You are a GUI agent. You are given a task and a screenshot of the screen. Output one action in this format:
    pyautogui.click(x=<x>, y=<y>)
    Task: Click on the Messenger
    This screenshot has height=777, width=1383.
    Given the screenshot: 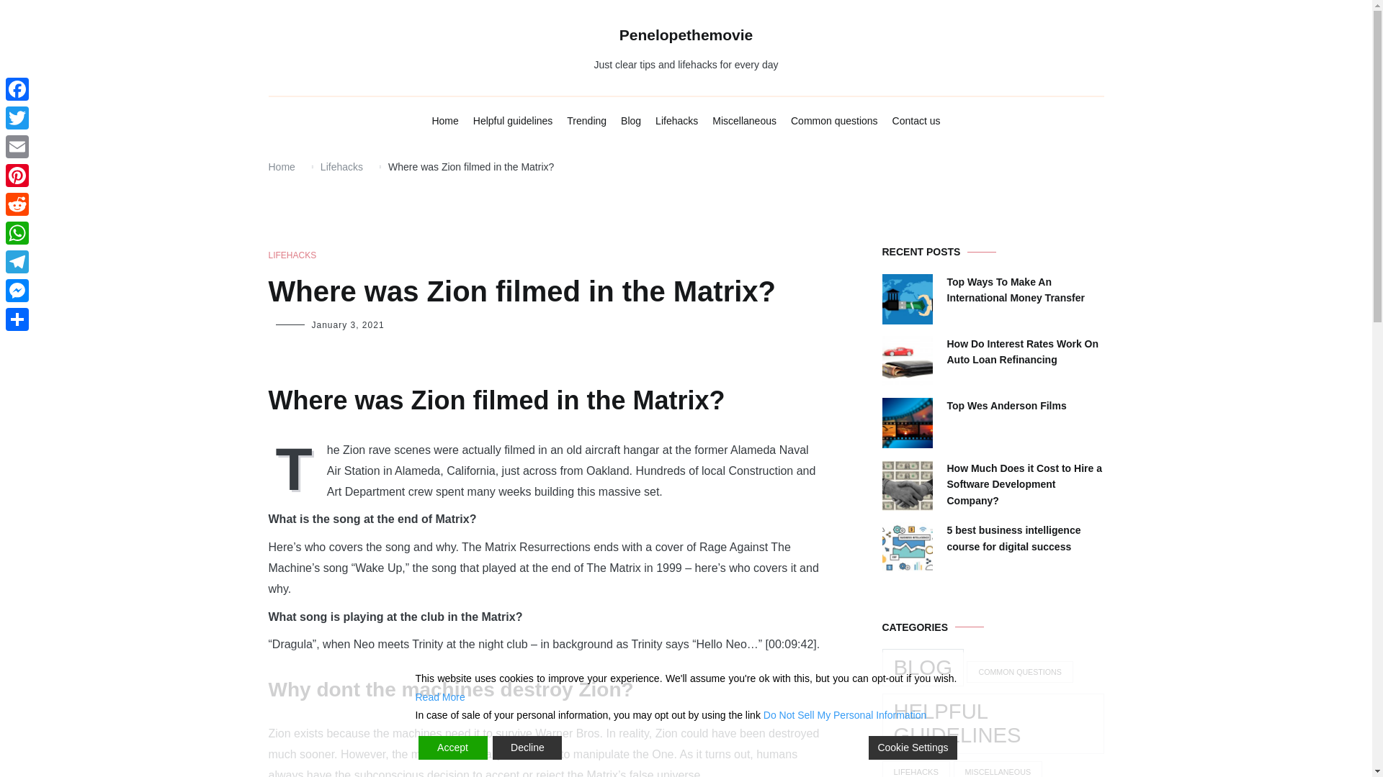 What is the action you would take?
    pyautogui.click(x=17, y=291)
    